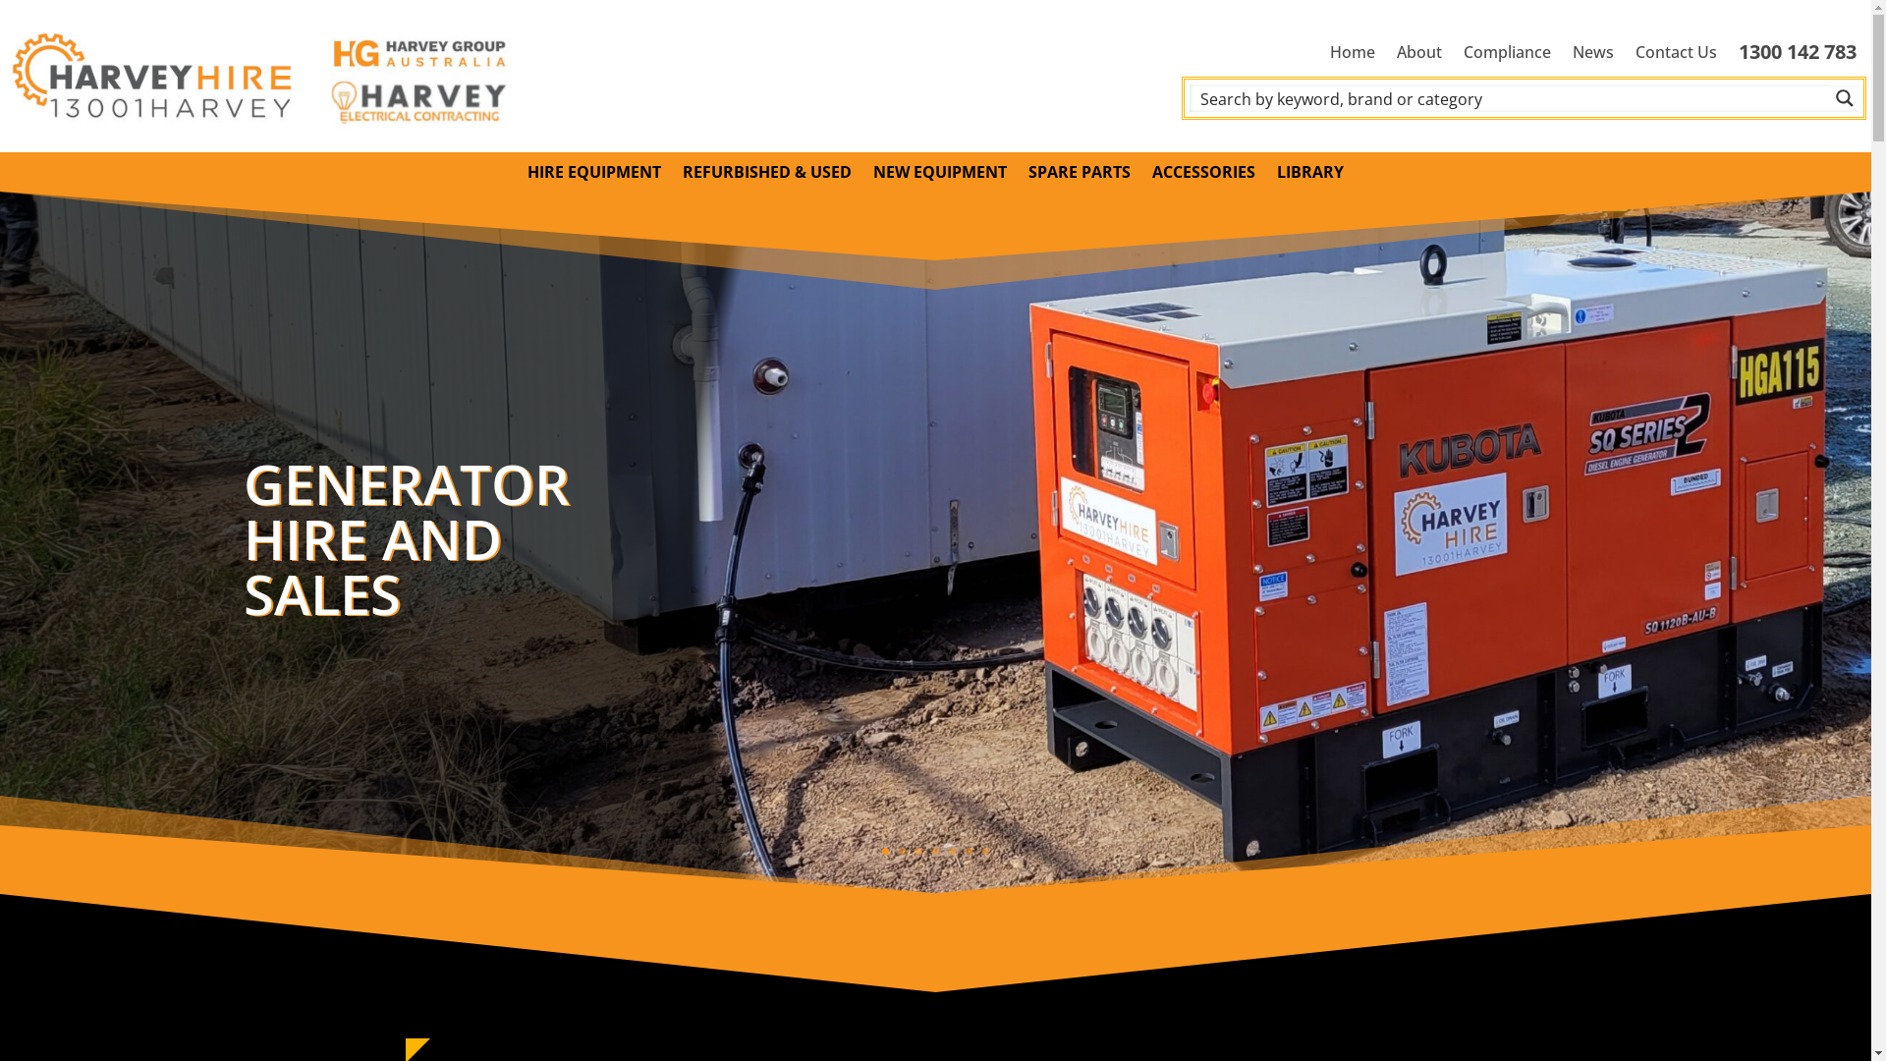  I want to click on 3, so click(919, 851).